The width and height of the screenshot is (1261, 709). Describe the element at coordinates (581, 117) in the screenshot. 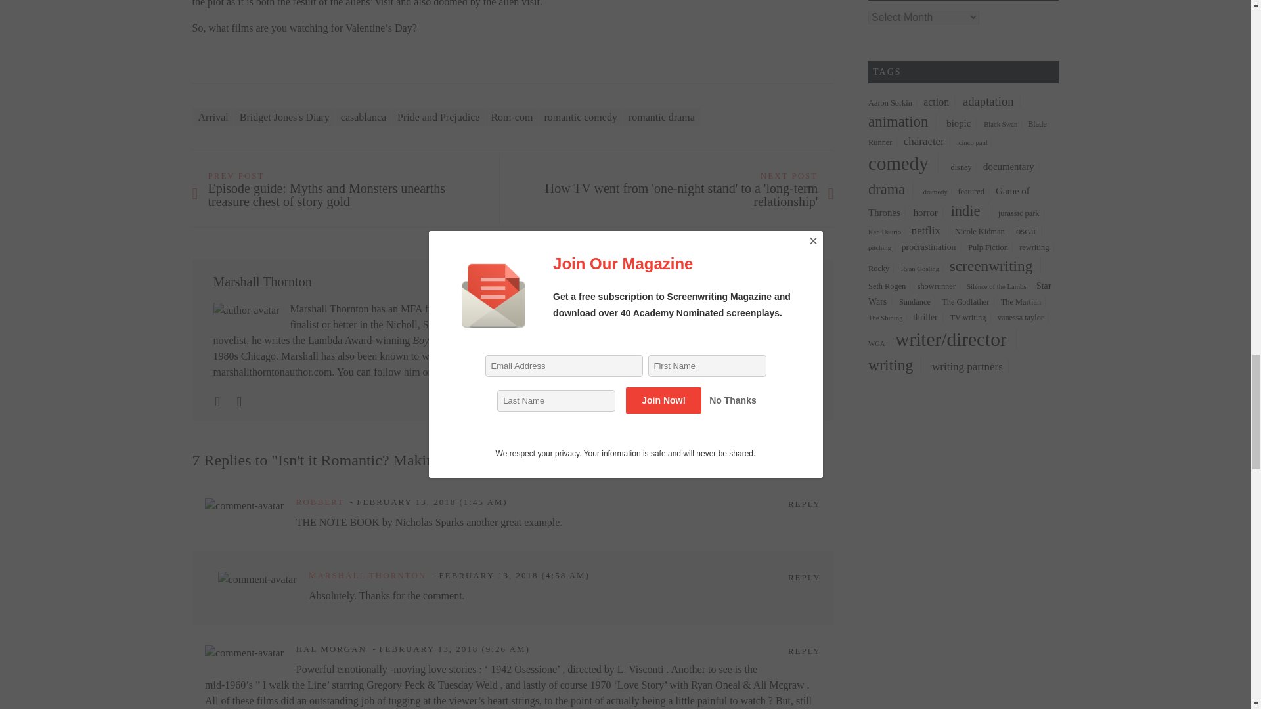

I see `romantic comedy` at that location.